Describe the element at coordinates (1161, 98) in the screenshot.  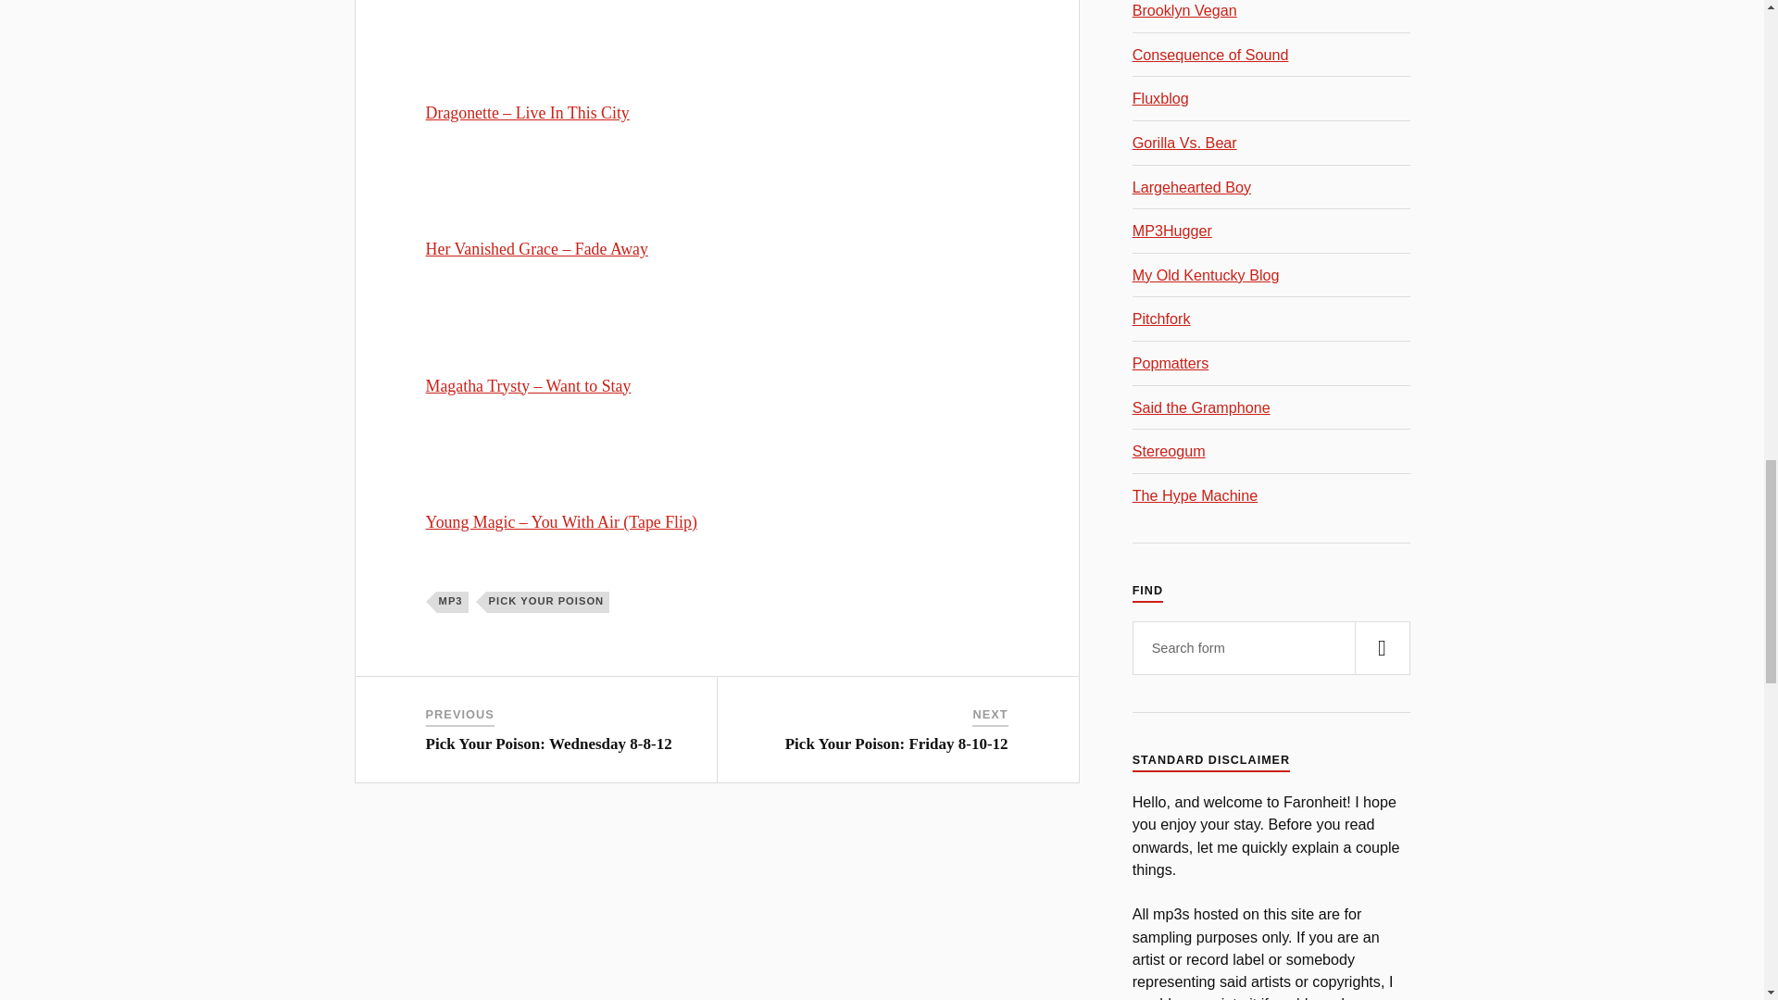
I see `The first-ever music blog` at that location.